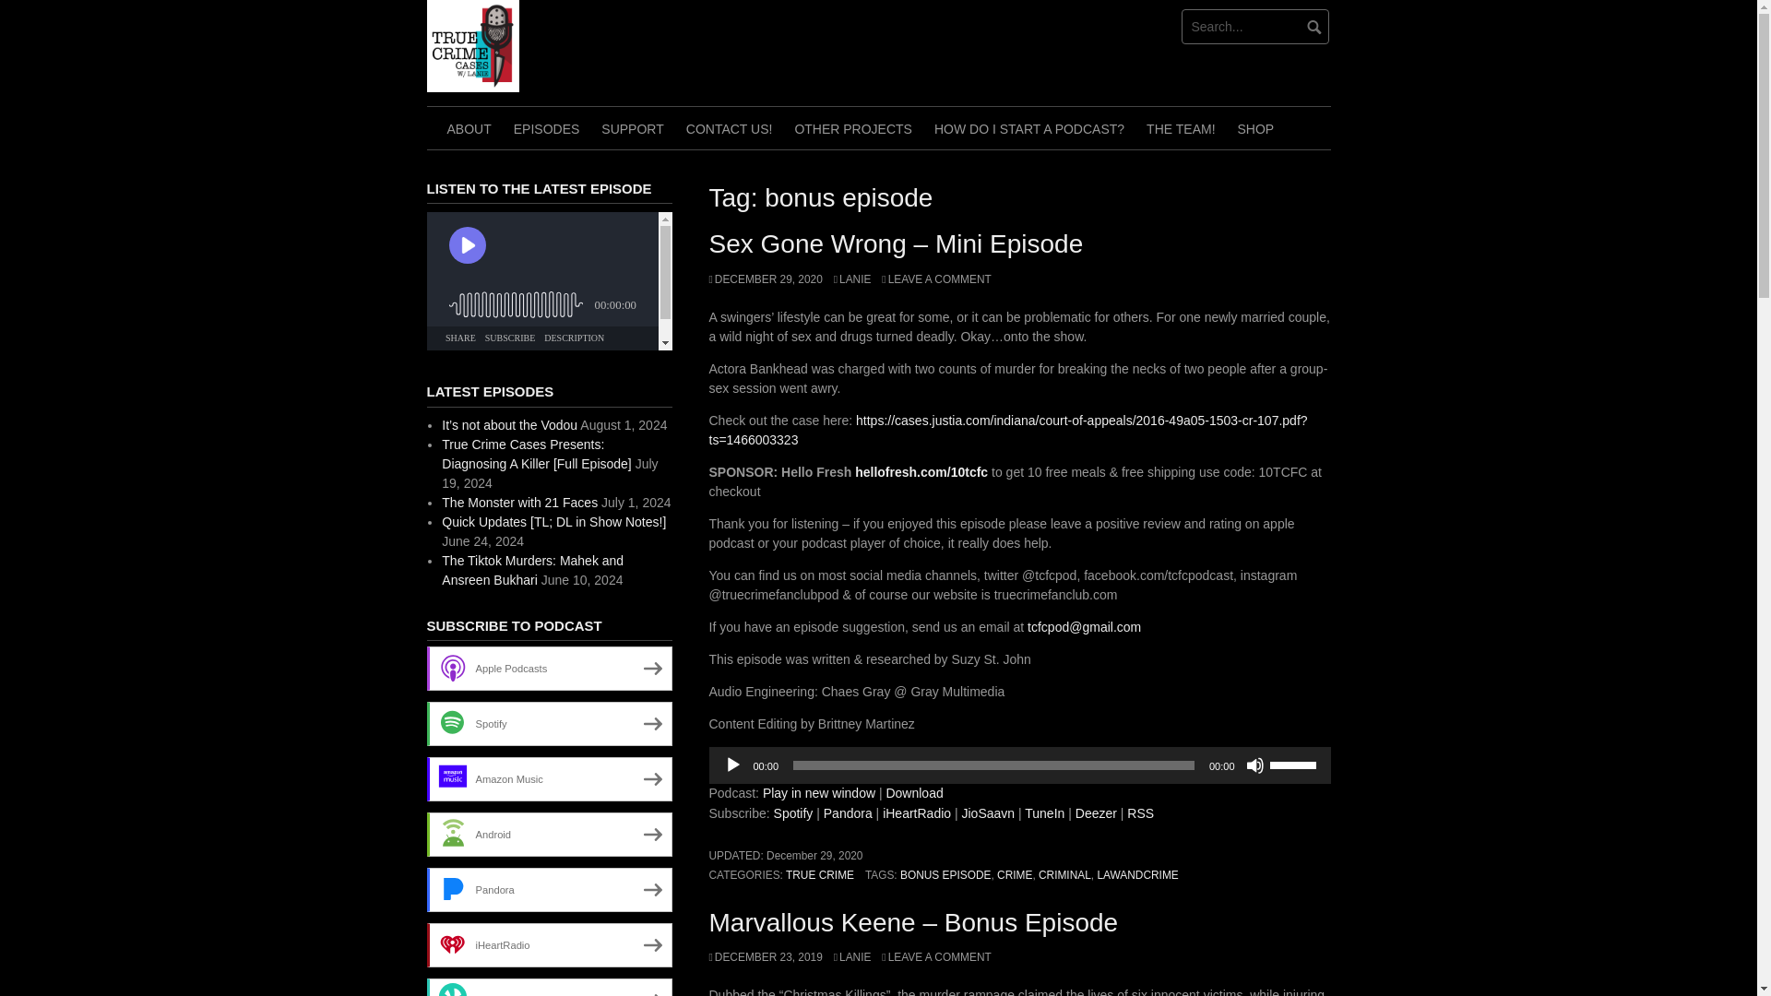 The image size is (1771, 996). I want to click on Play in new window, so click(819, 793).